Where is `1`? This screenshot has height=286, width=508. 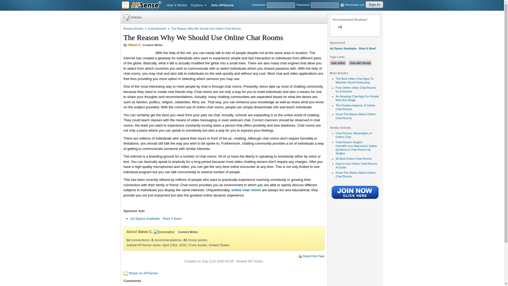
1 is located at coordinates (350, 27).